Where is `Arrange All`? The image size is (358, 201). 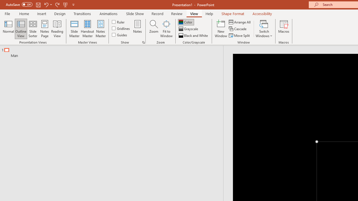
Arrange All is located at coordinates (240, 22).